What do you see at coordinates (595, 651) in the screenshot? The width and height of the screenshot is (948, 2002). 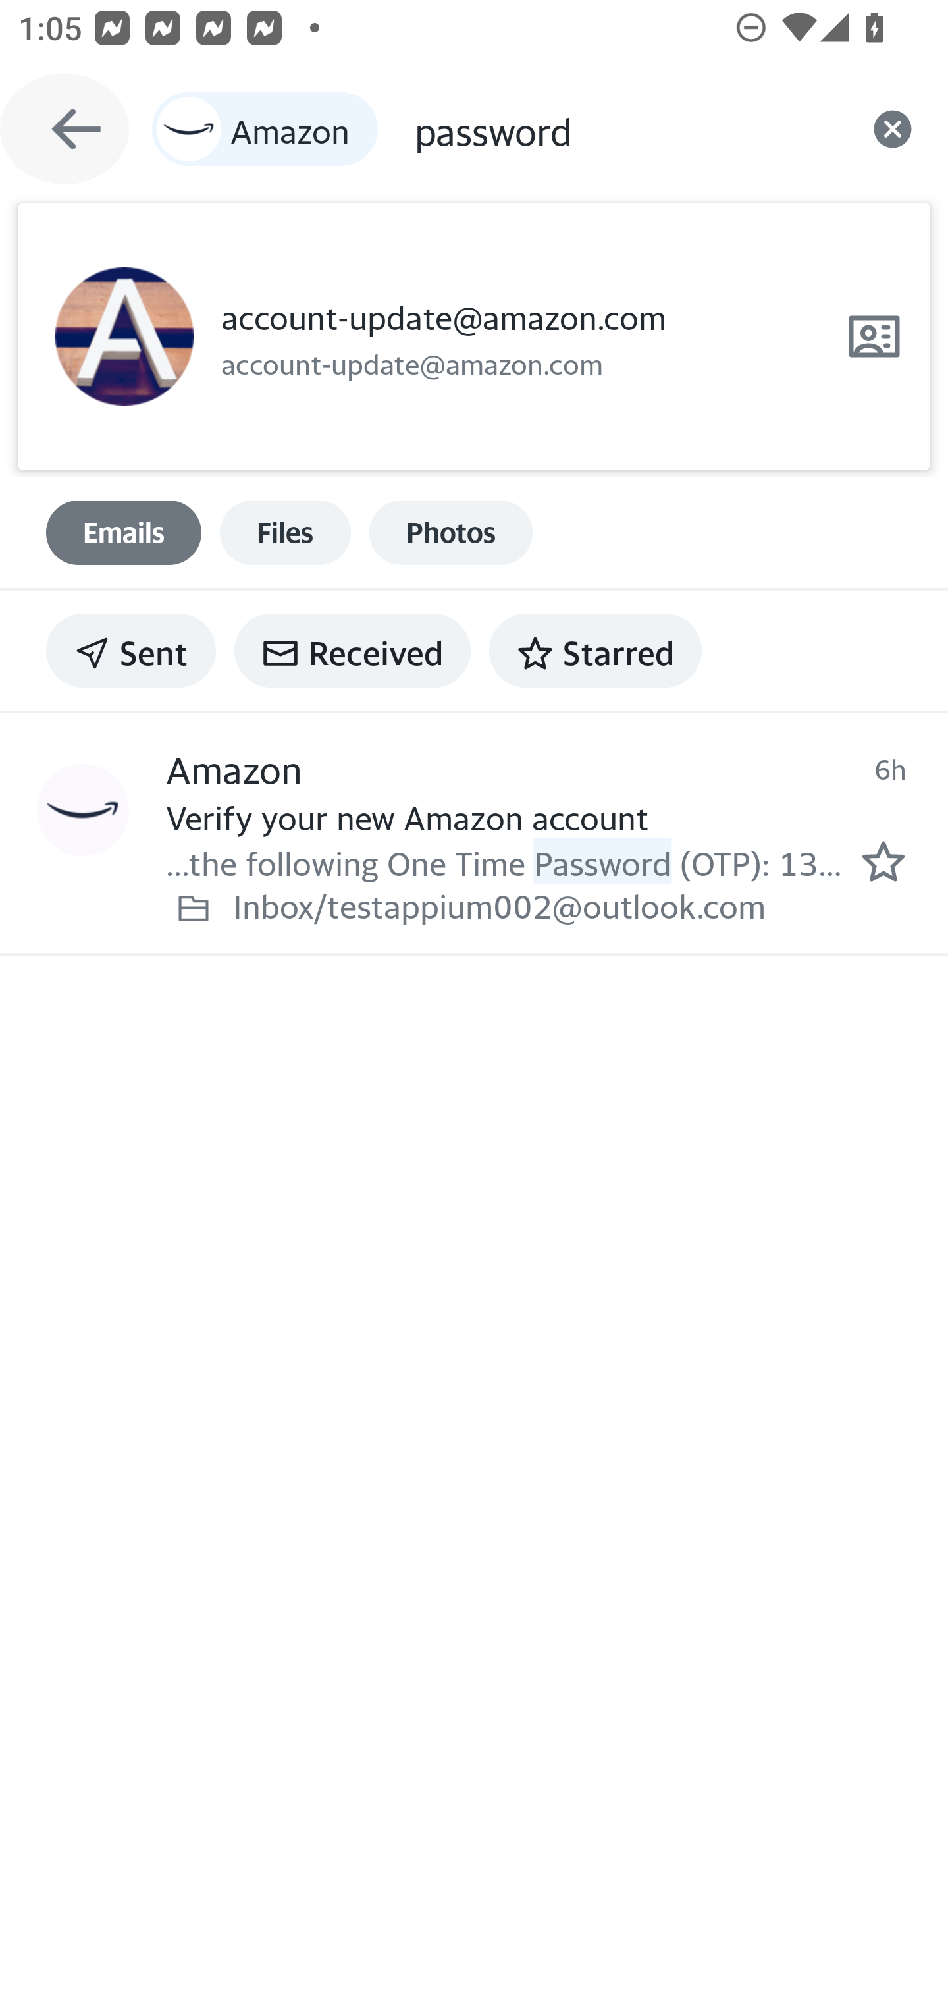 I see `Starred` at bounding box center [595, 651].